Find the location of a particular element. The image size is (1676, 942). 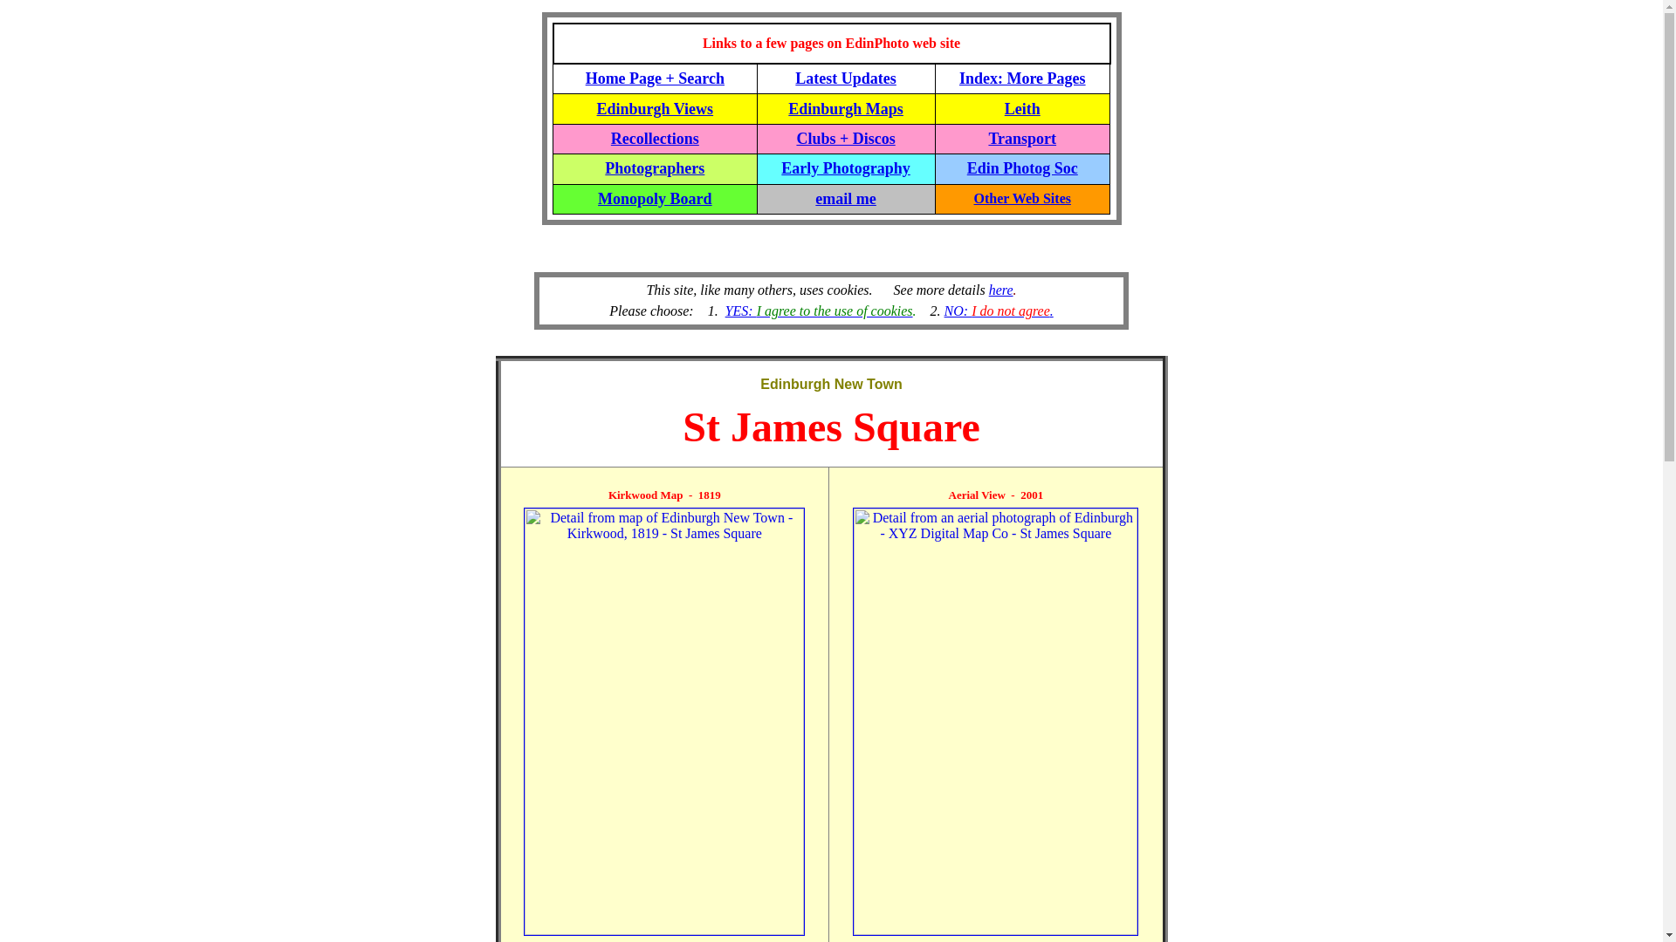

Edin Photog Soc is located at coordinates (1021, 167).